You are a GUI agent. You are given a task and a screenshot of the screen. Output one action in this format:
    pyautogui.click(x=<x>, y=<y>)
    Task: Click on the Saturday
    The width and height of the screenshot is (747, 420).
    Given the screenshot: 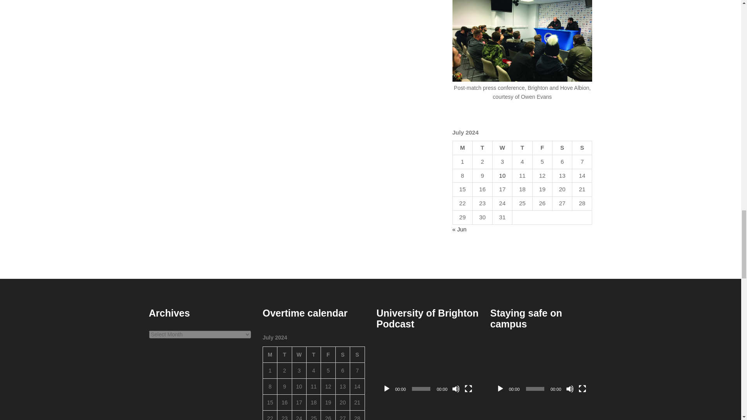 What is the action you would take?
    pyautogui.click(x=562, y=148)
    